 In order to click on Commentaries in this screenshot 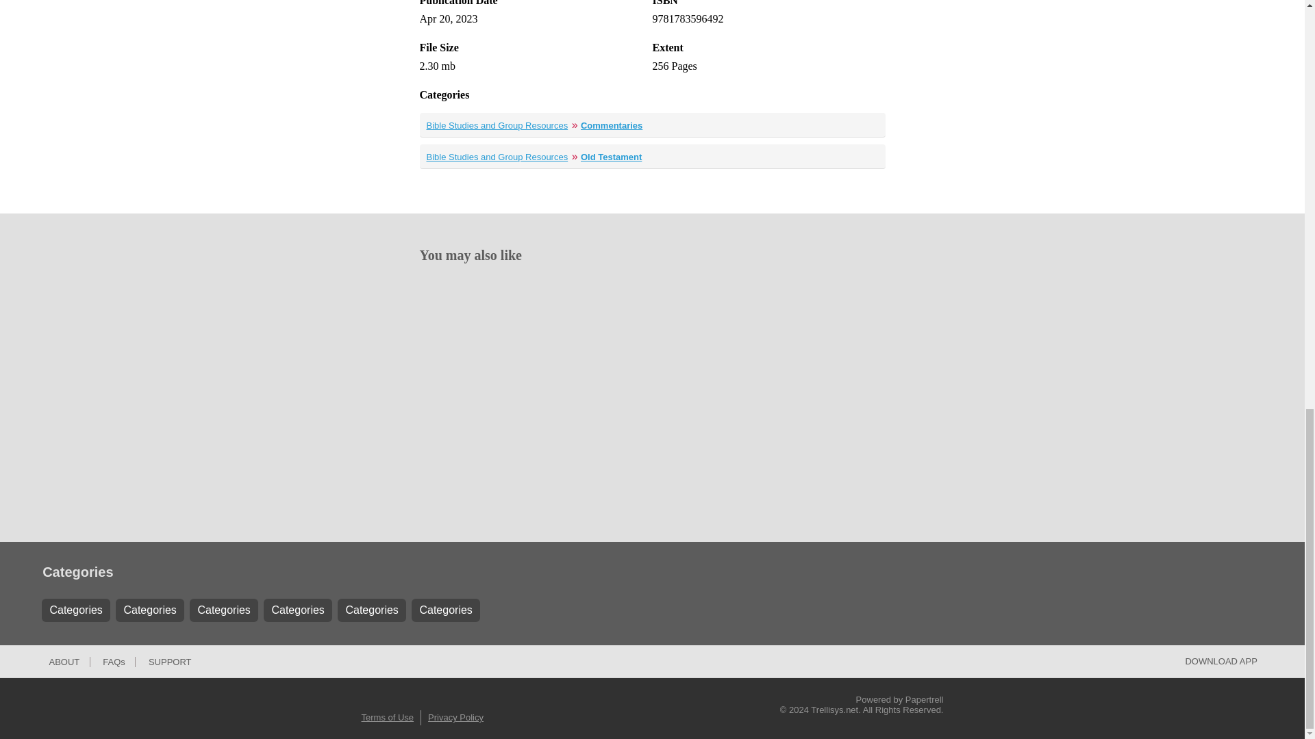, I will do `click(612, 126)`.